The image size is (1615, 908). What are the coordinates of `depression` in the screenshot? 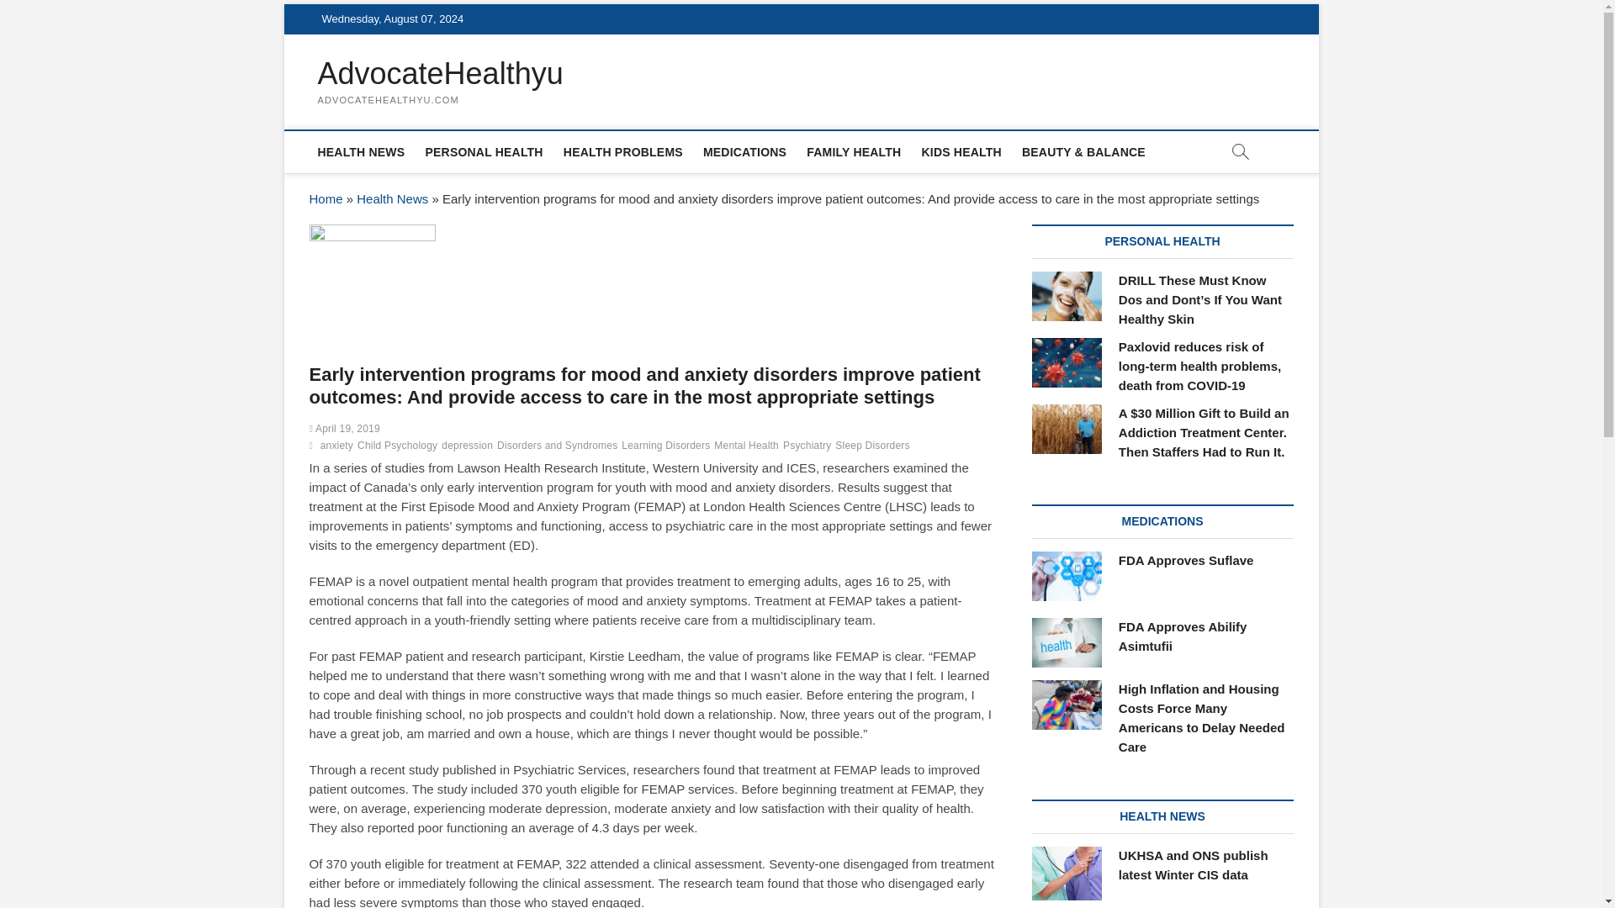 It's located at (469, 447).